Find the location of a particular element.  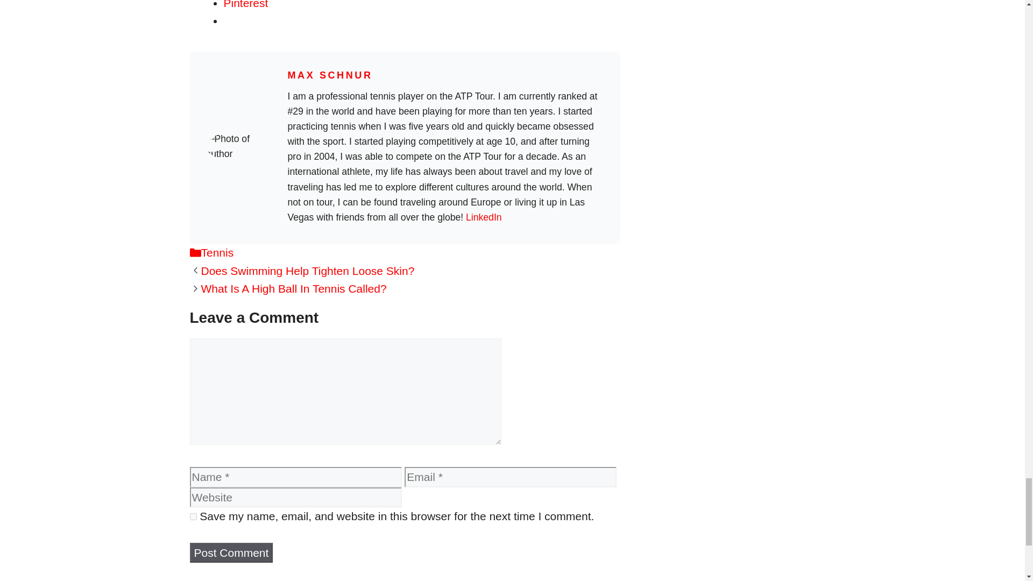

MAX SCHNUR is located at coordinates (329, 75).